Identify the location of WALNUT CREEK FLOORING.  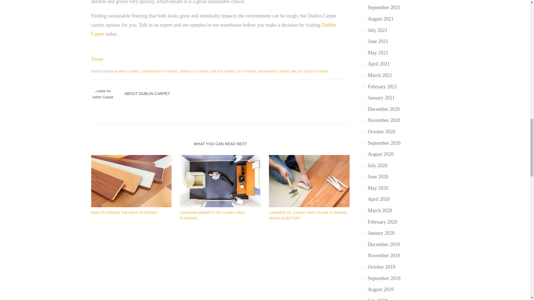
(310, 71).